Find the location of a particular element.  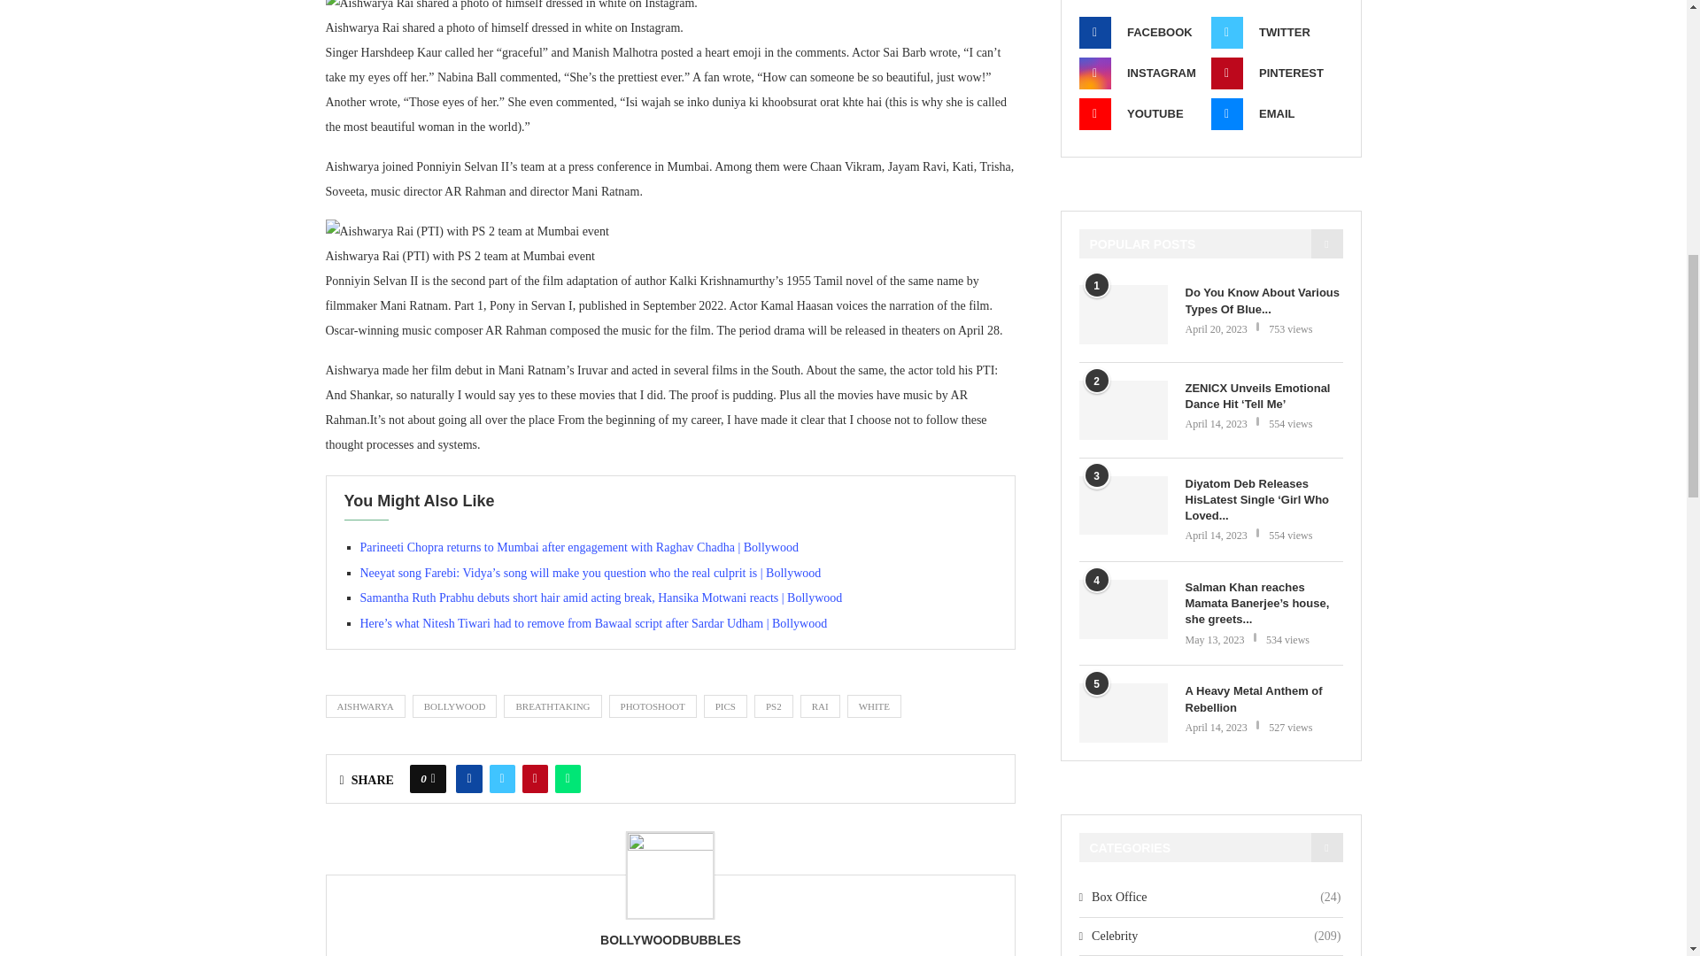

BREATHTAKING is located at coordinates (552, 706).